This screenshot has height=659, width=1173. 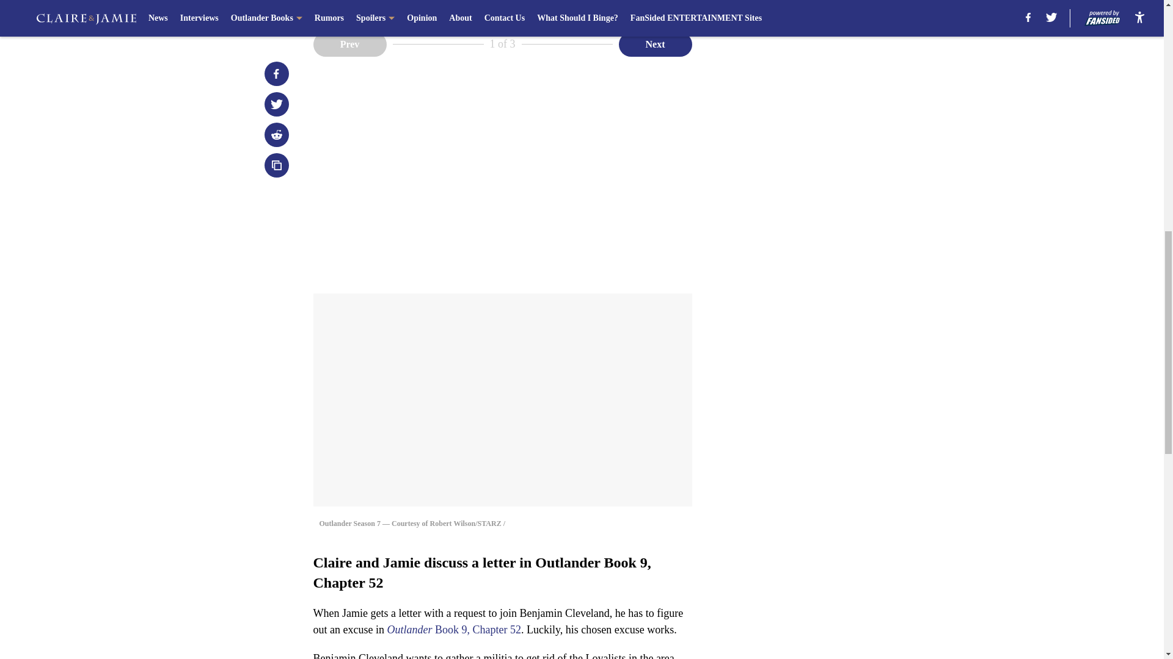 What do you see at coordinates (349, 43) in the screenshot?
I see `Prev` at bounding box center [349, 43].